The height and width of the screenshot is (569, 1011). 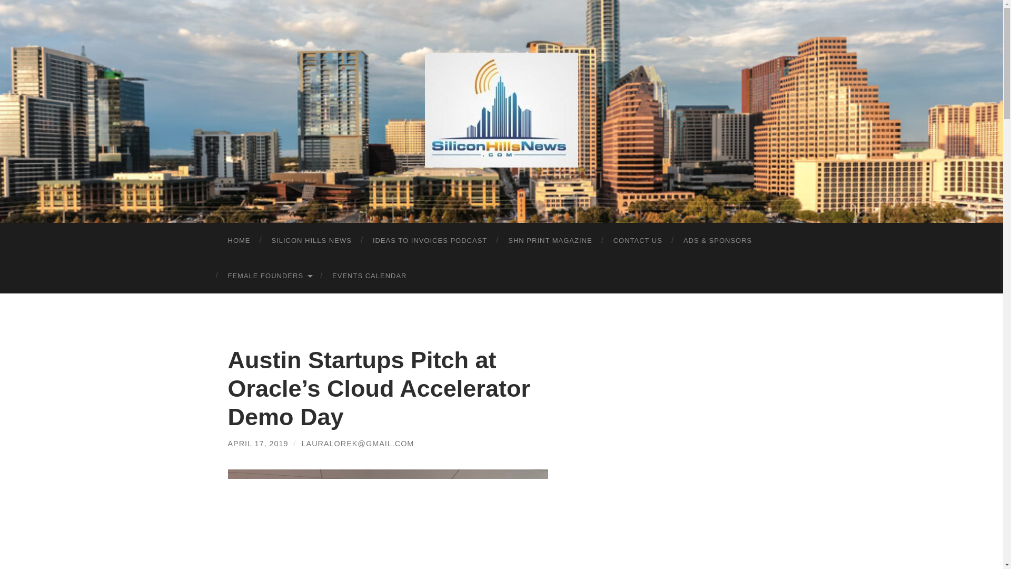 What do you see at coordinates (501, 110) in the screenshot?
I see `SiliconHills` at bounding box center [501, 110].